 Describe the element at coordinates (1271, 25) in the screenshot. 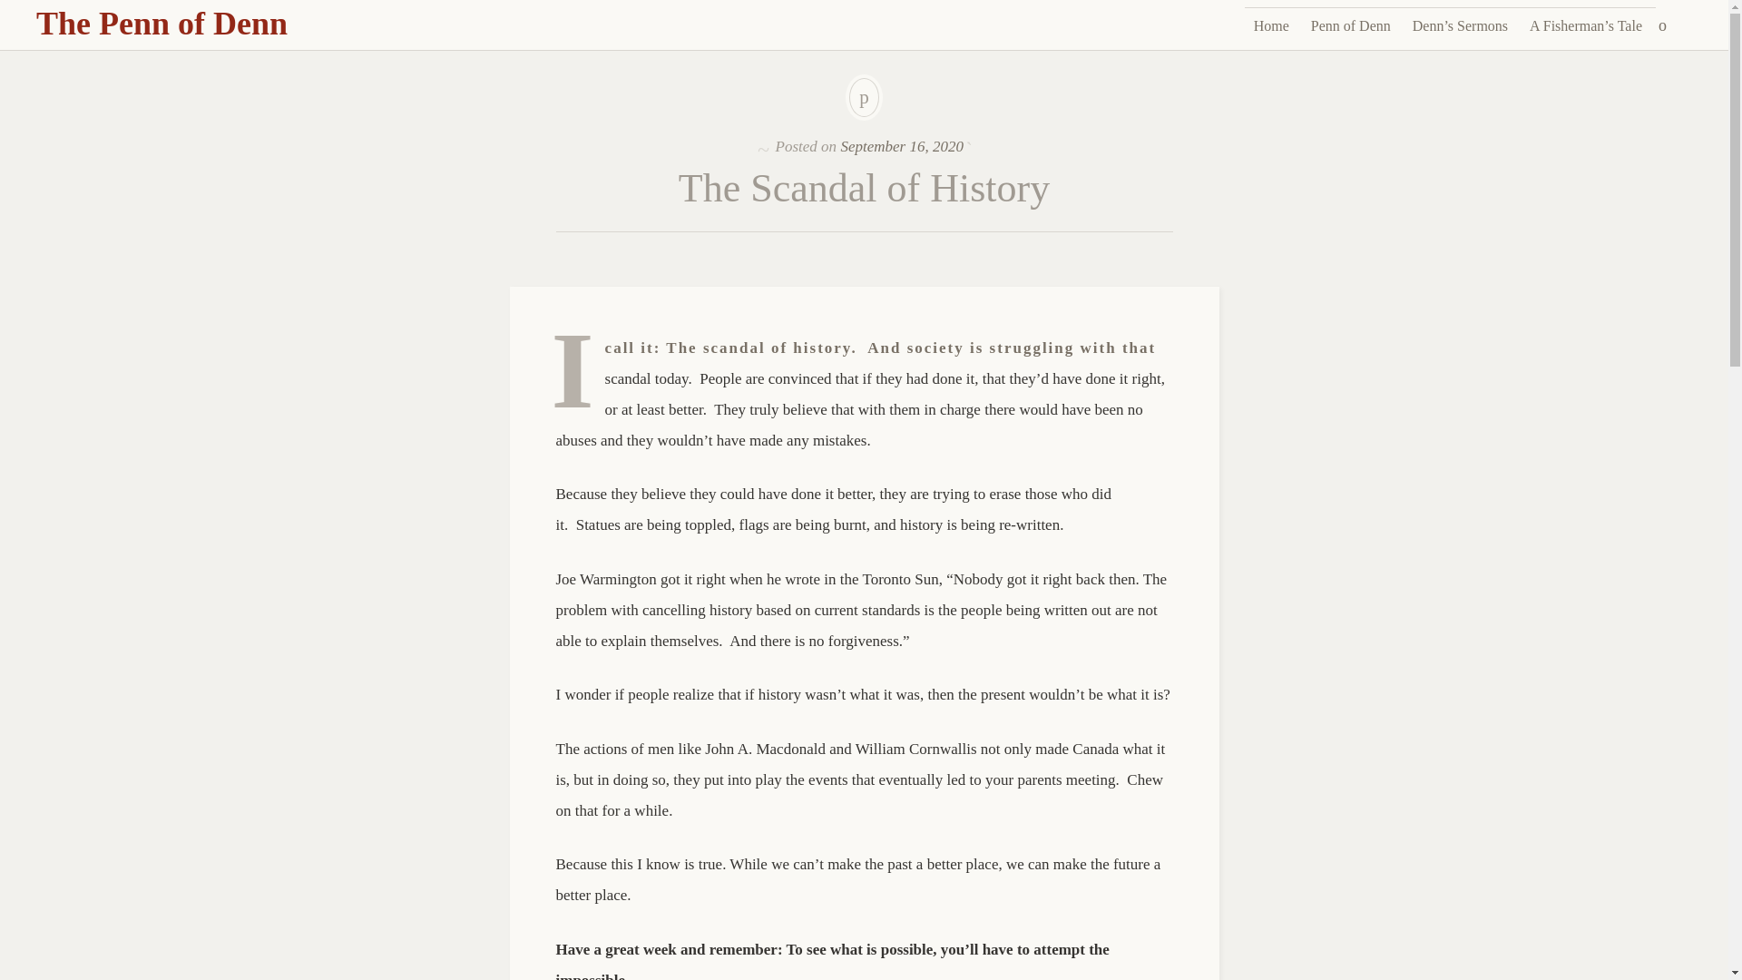

I see `Home` at that location.